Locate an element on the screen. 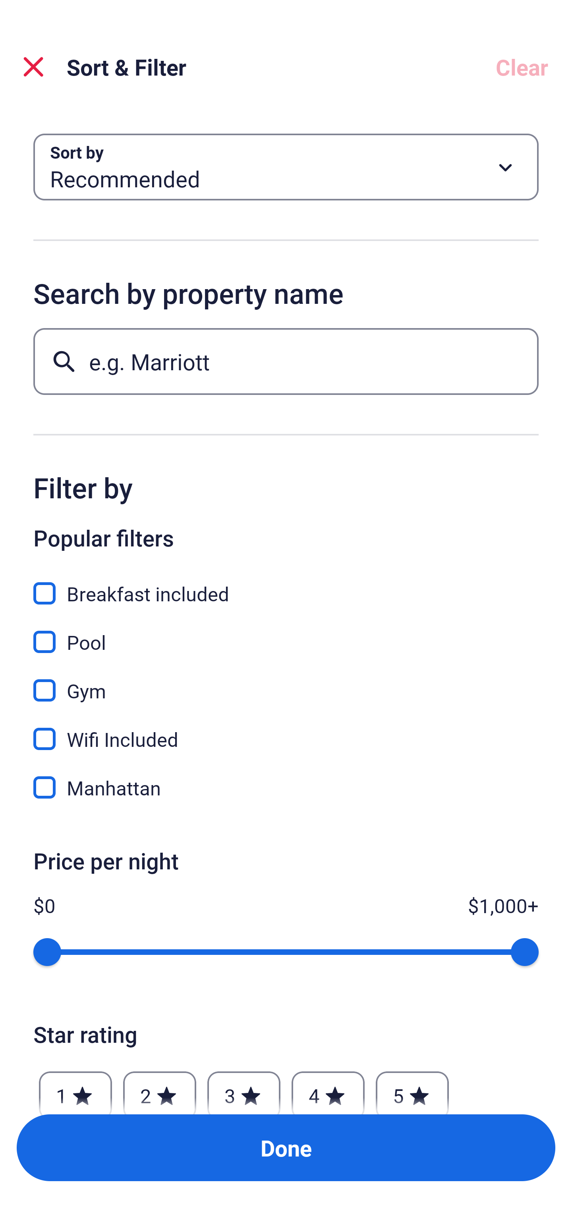 The height and width of the screenshot is (1209, 572). e.g. Marriott Button is located at coordinates (286, 361).